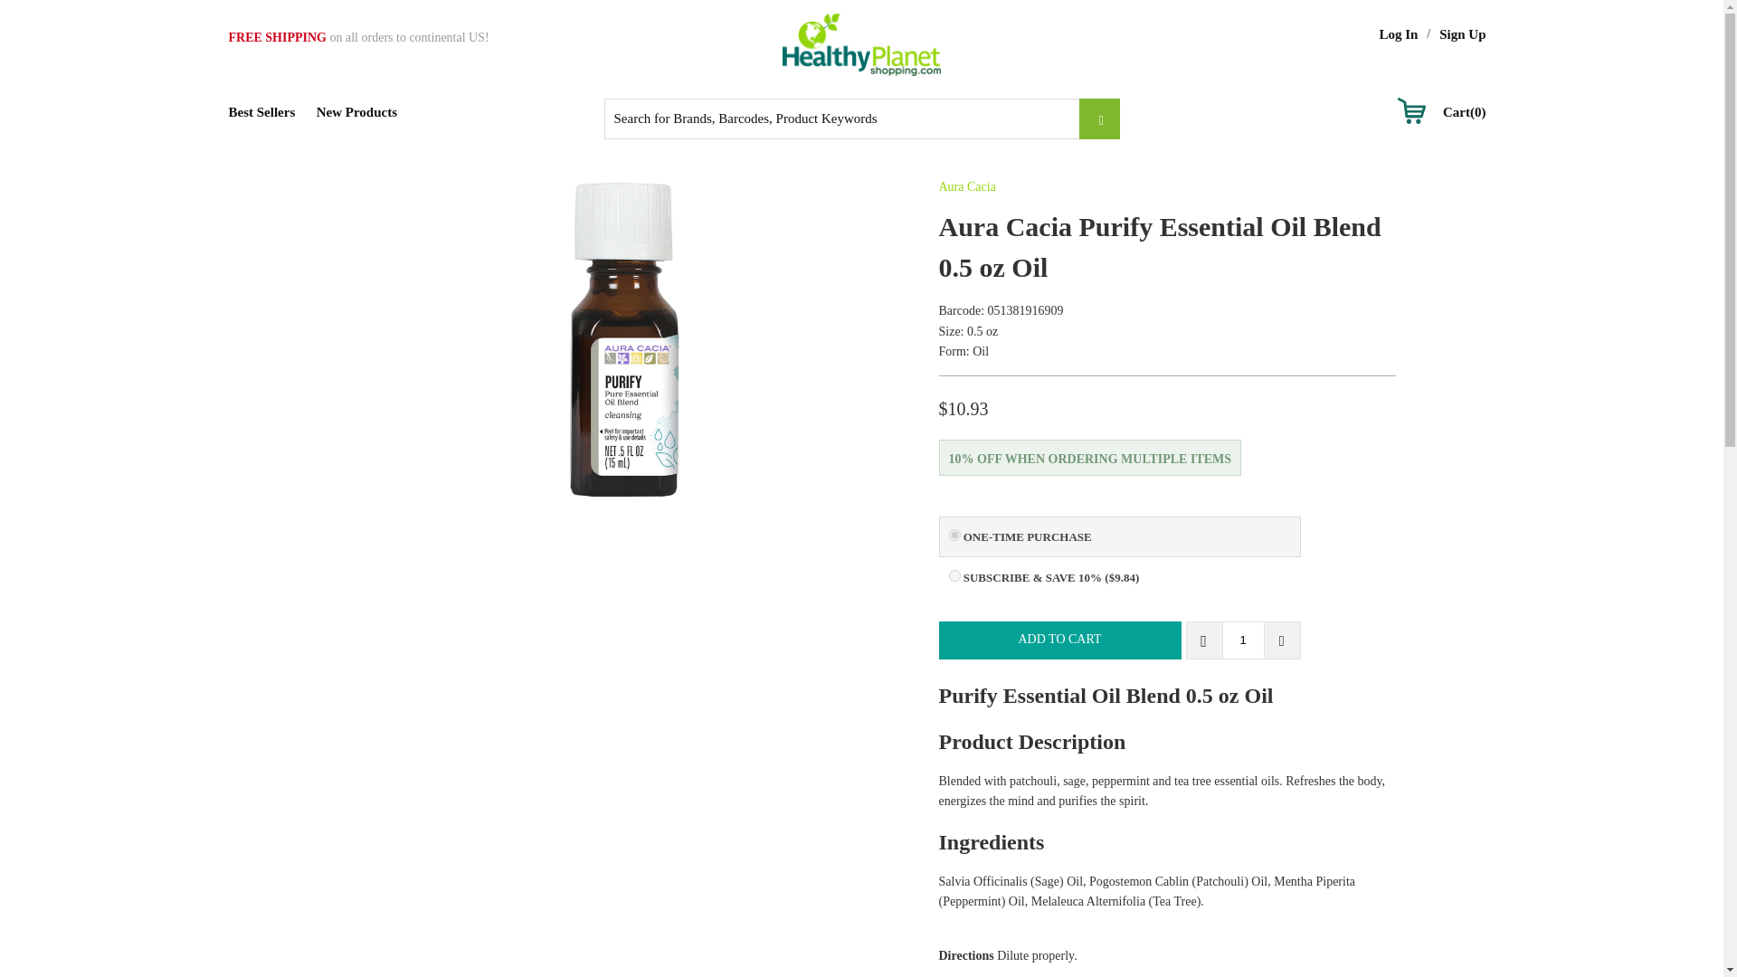  Describe the element at coordinates (1060, 640) in the screenshot. I see `ADD TO CART` at that location.